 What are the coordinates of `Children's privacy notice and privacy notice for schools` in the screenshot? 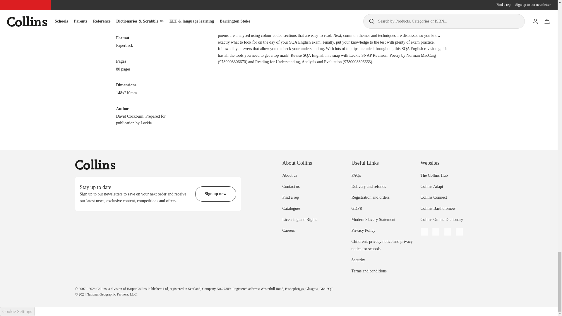 It's located at (382, 245).